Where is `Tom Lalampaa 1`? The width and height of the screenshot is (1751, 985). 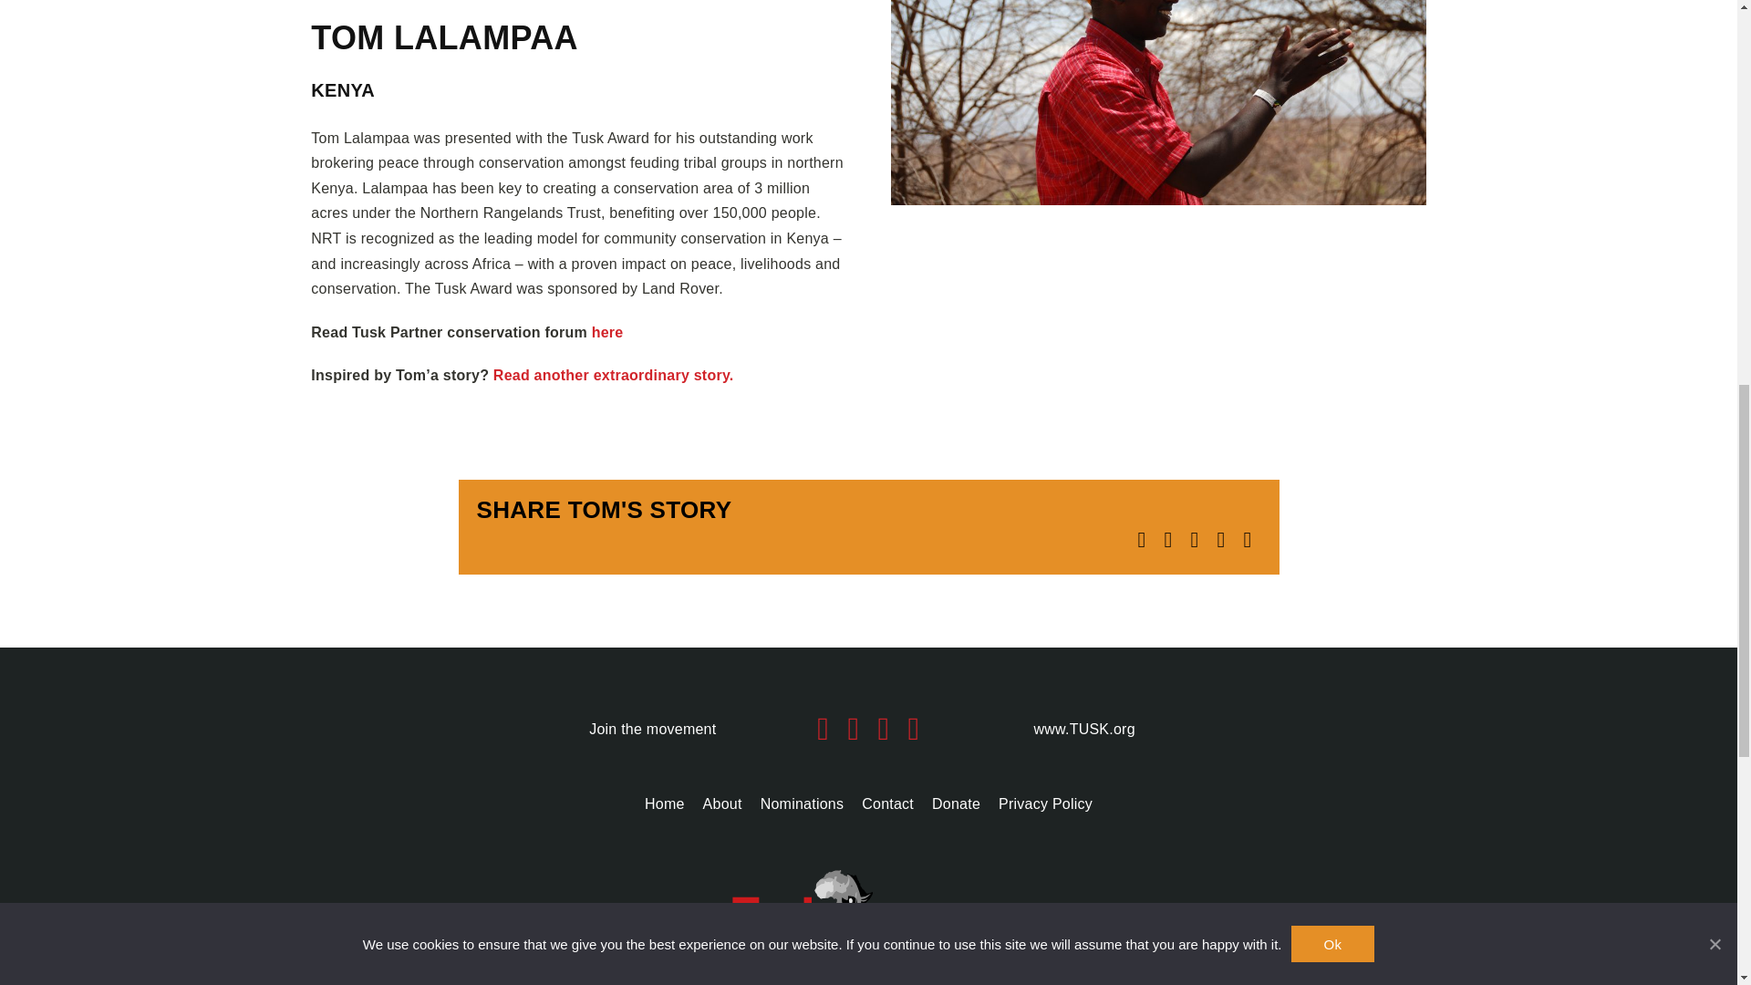
Tom Lalampaa 1 is located at coordinates (1158, 102).